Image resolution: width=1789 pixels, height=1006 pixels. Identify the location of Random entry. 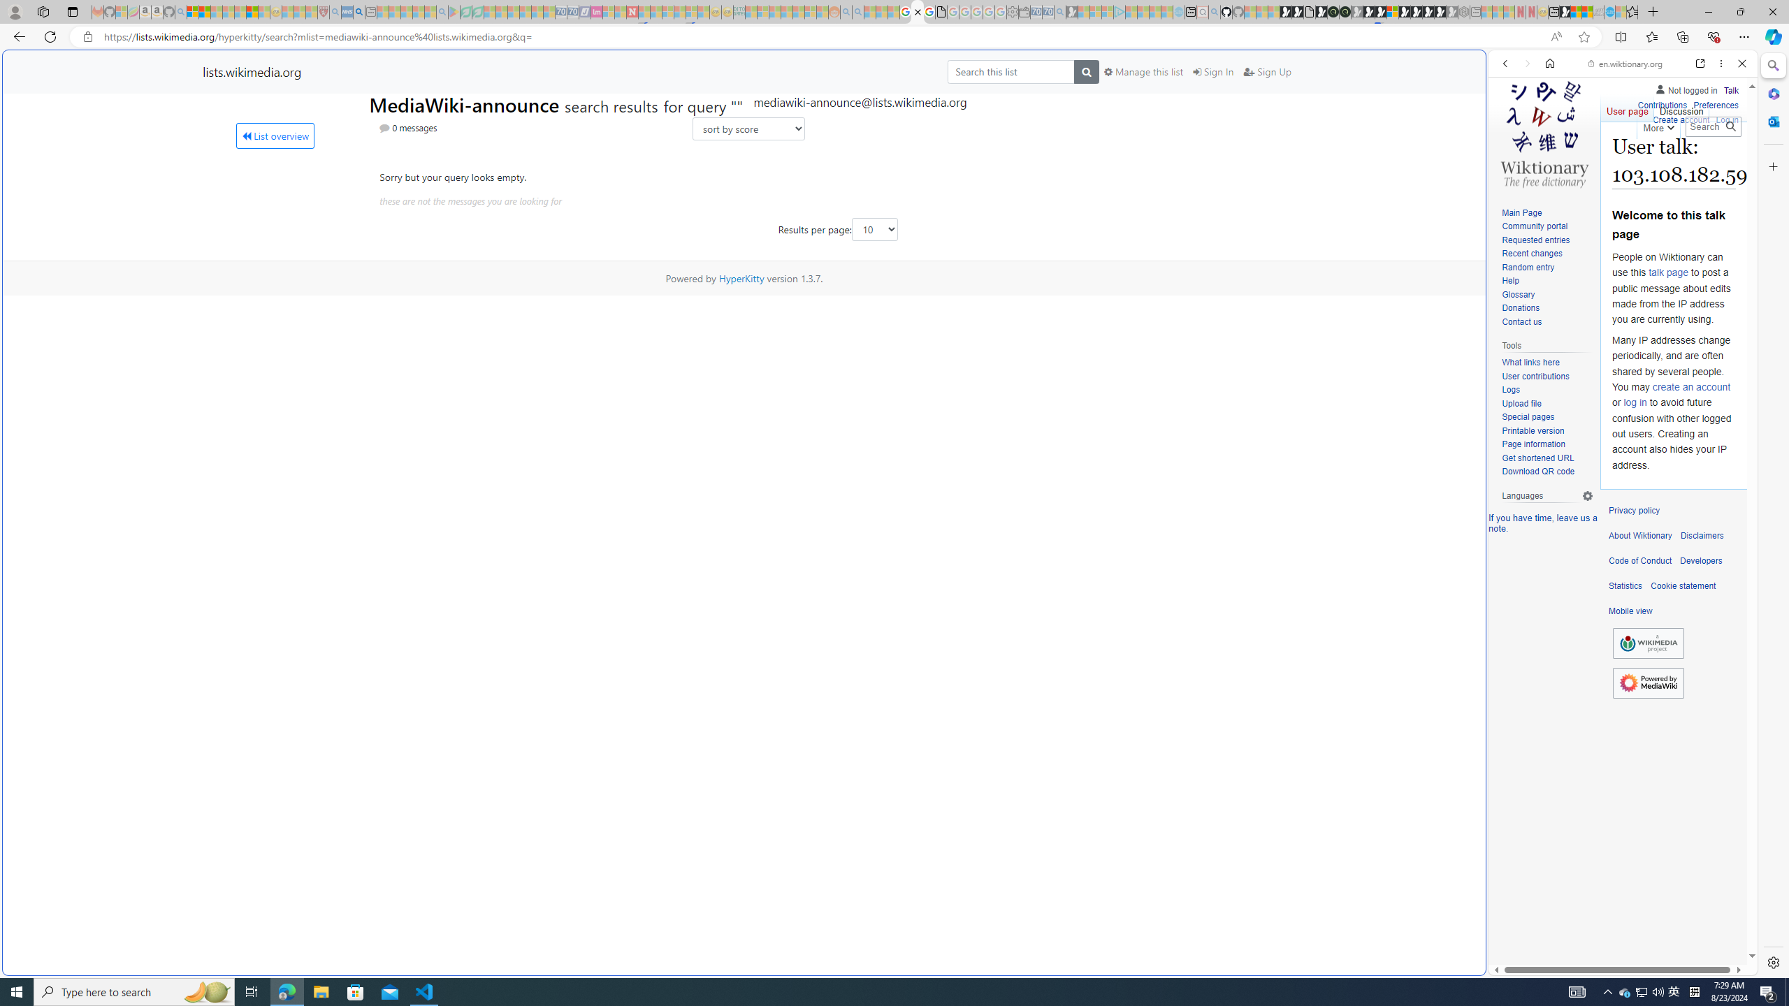
(1547, 268).